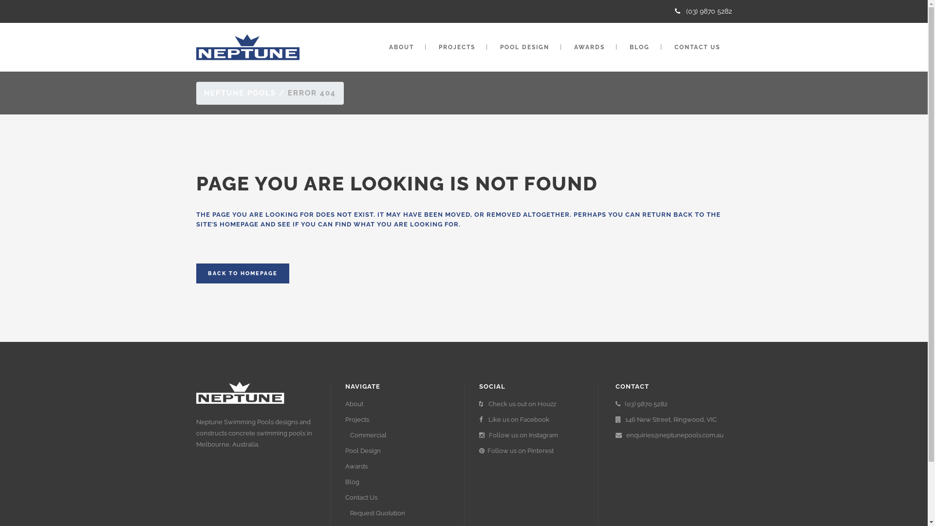 The height and width of the screenshot is (526, 935). Describe the element at coordinates (639, 47) in the screenshot. I see `BLOG` at that location.